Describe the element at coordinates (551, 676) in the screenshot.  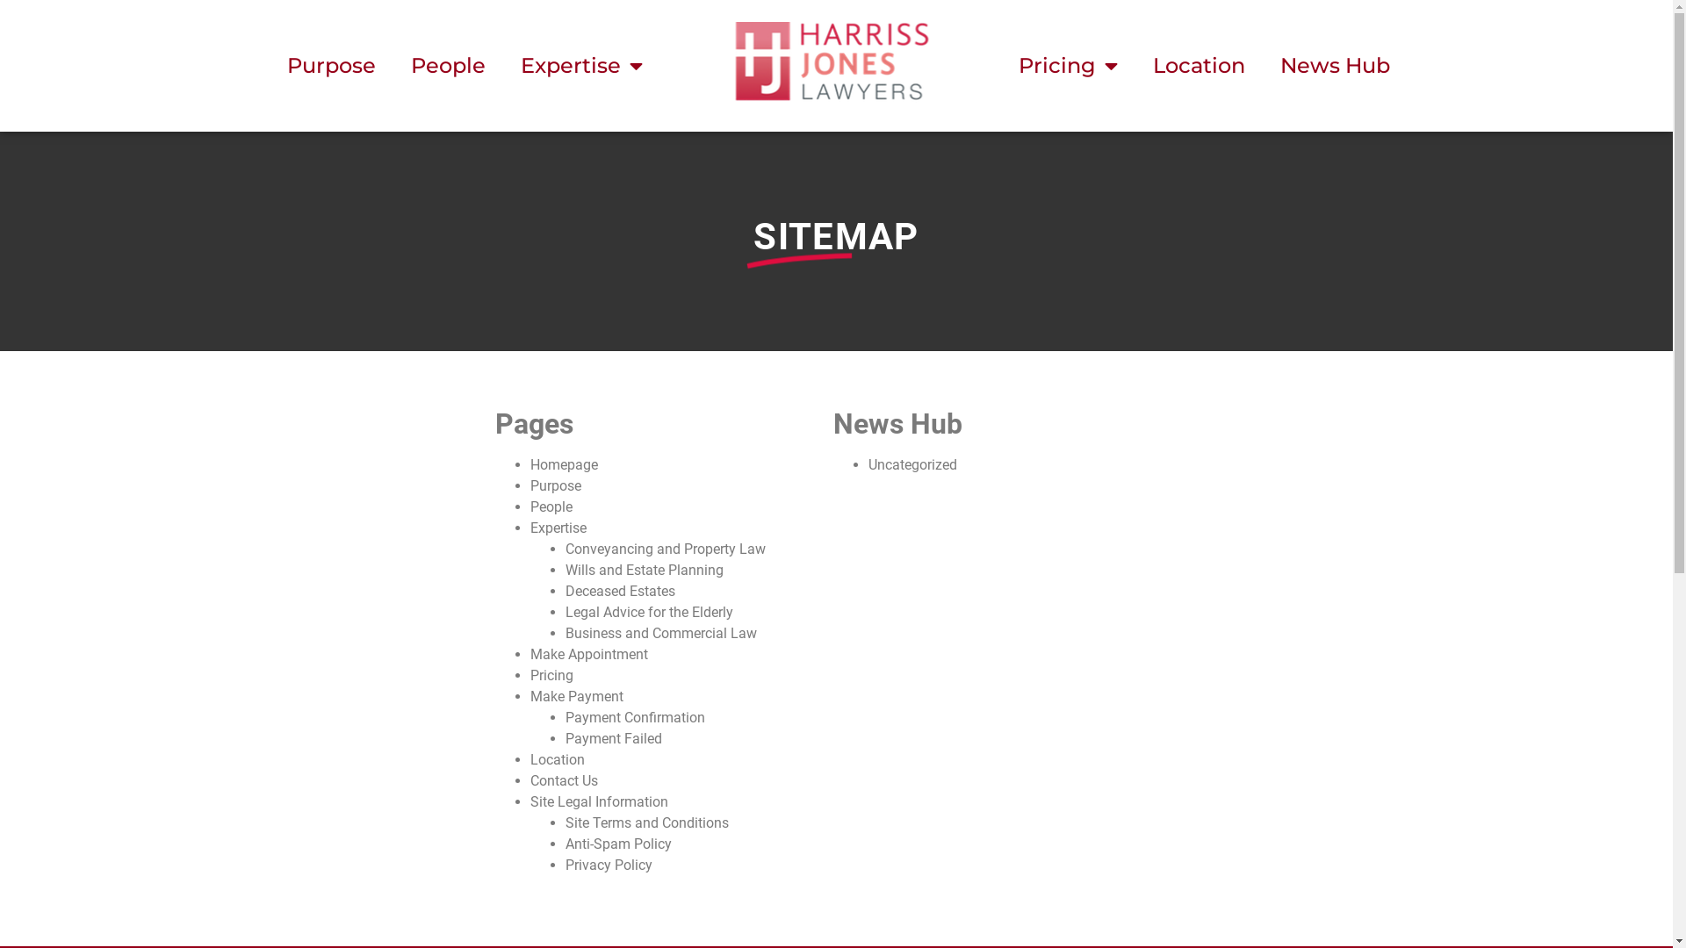
I see `Pricing` at that location.